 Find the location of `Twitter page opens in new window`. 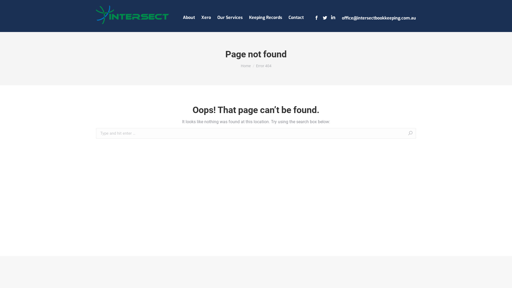

Twitter page opens in new window is located at coordinates (325, 18).